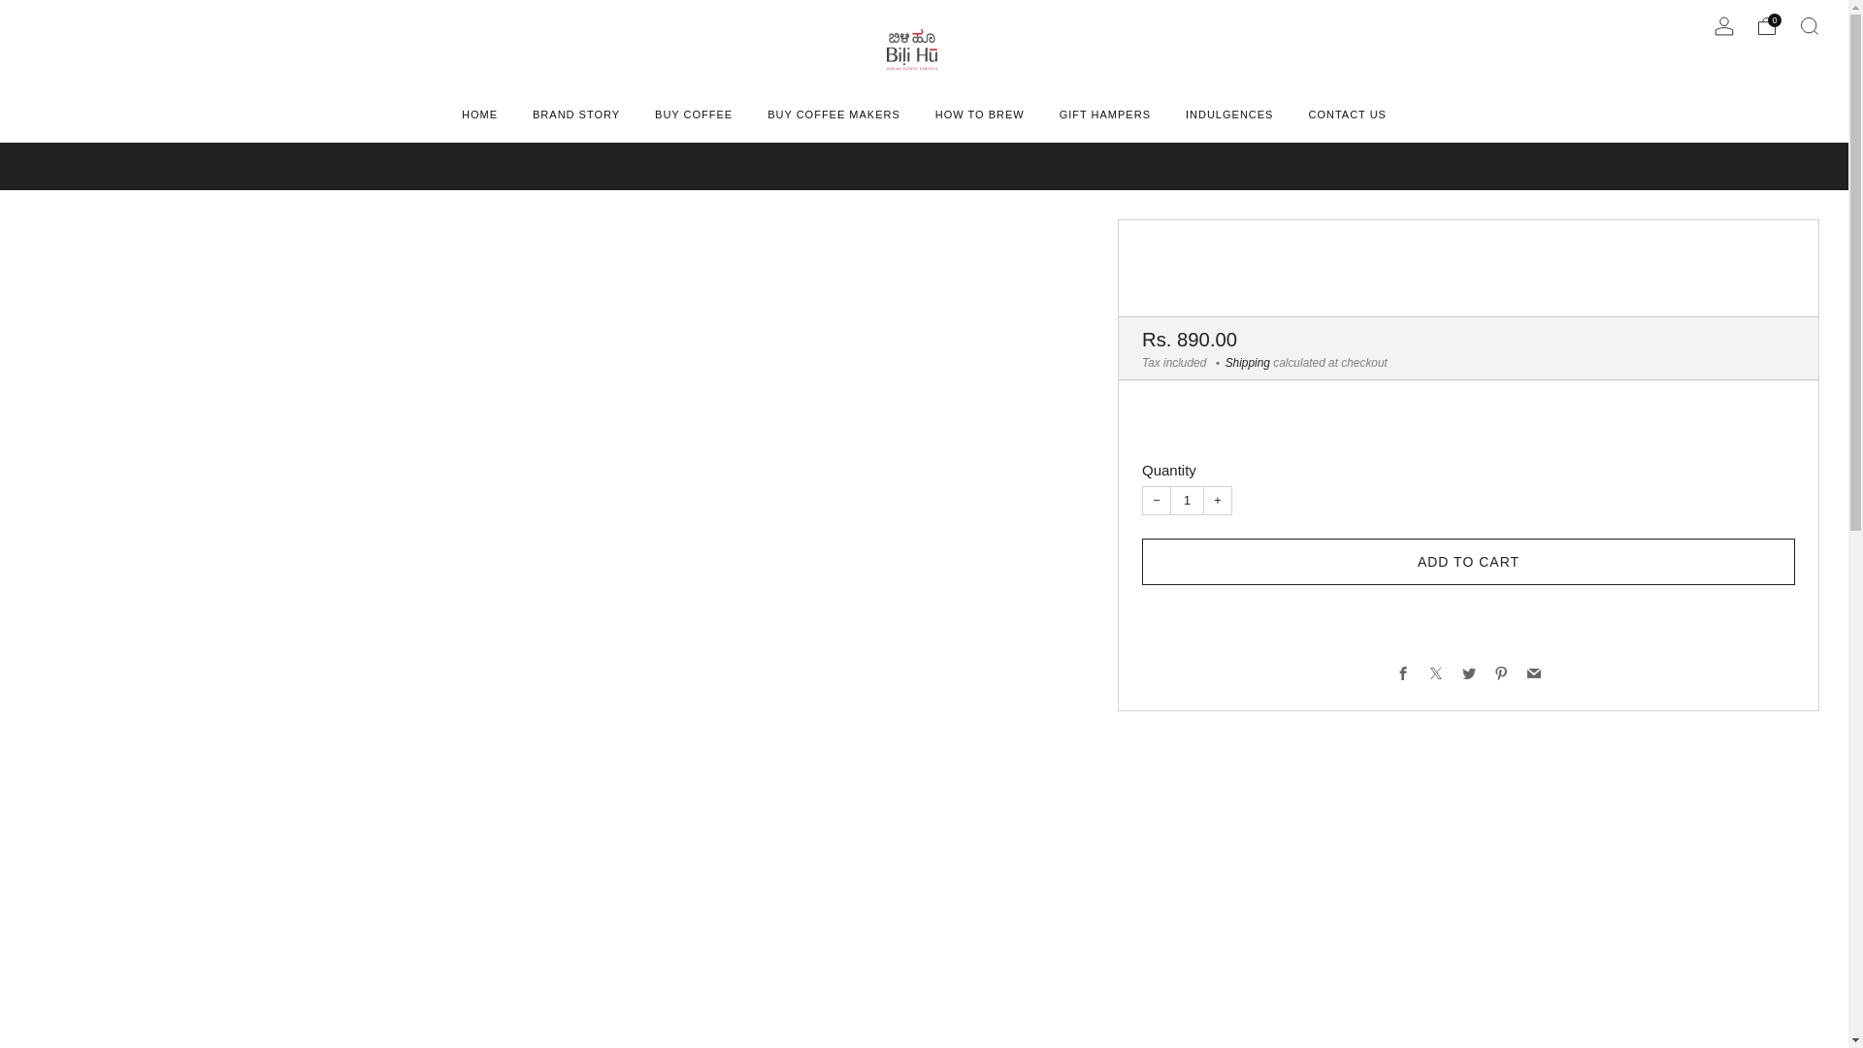  Describe the element at coordinates (1186, 501) in the screenshot. I see `1` at that location.